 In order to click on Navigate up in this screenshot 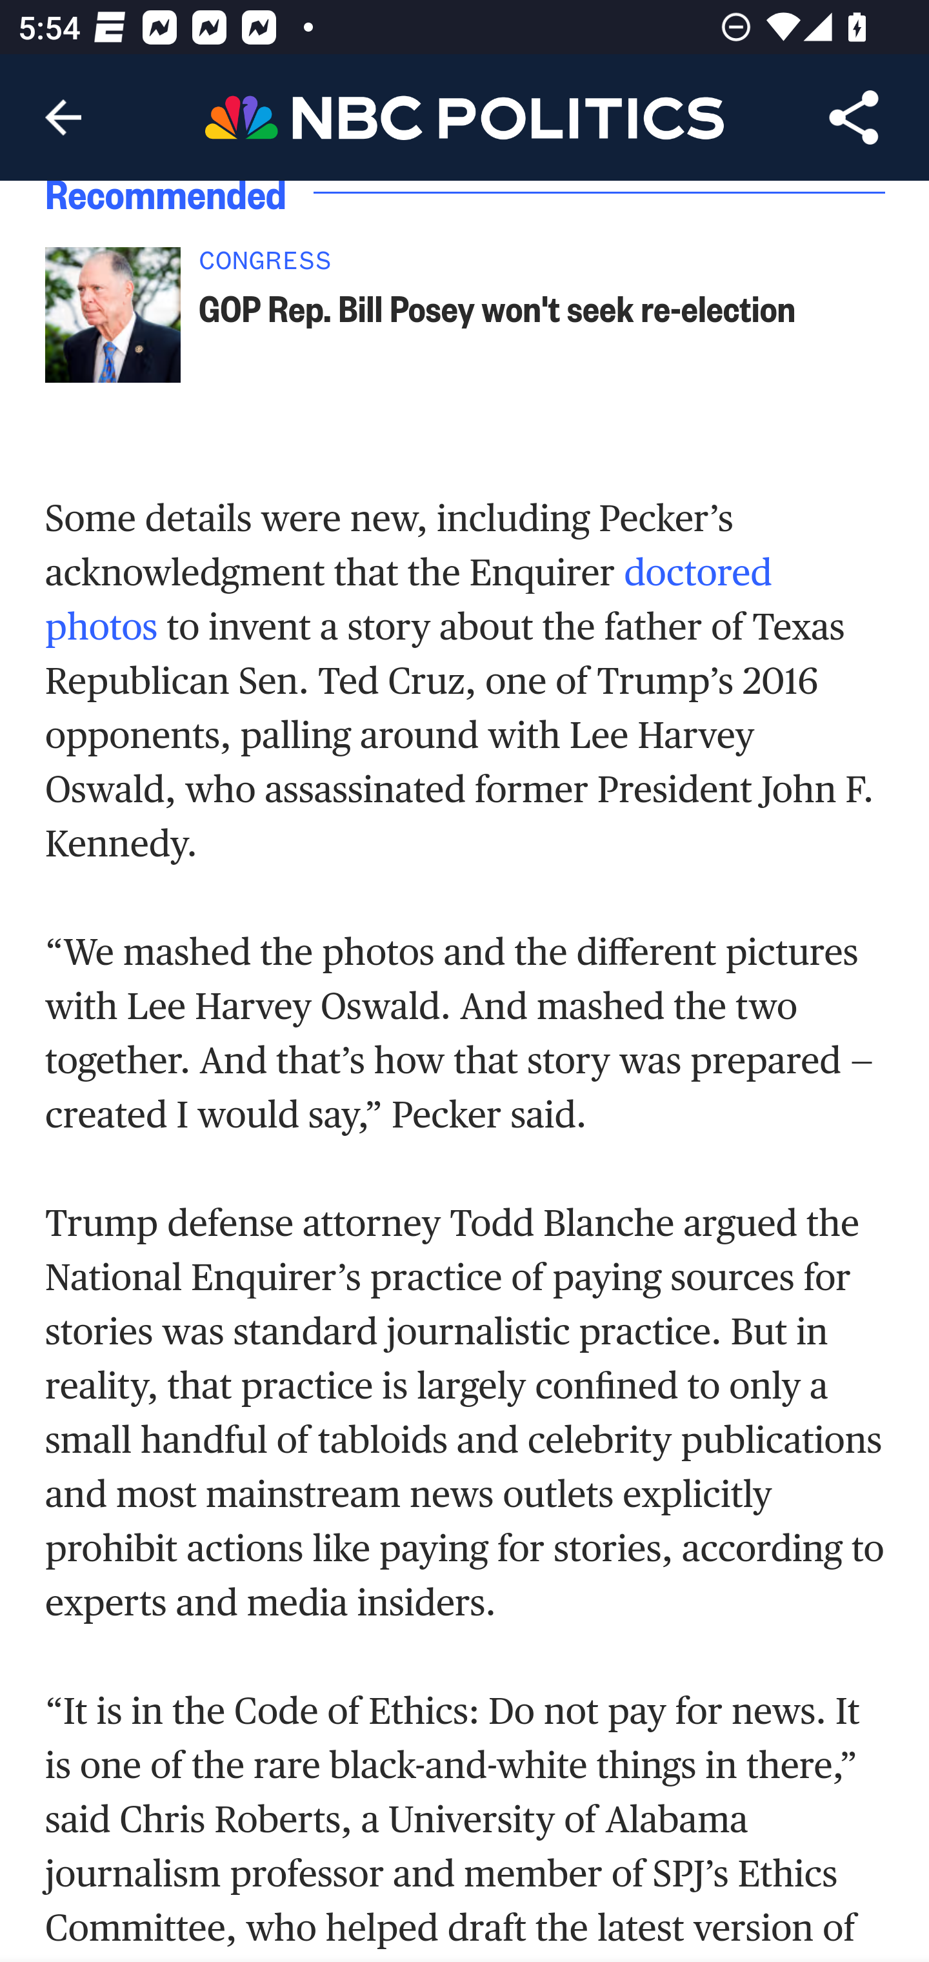, I will do `click(63, 117)`.